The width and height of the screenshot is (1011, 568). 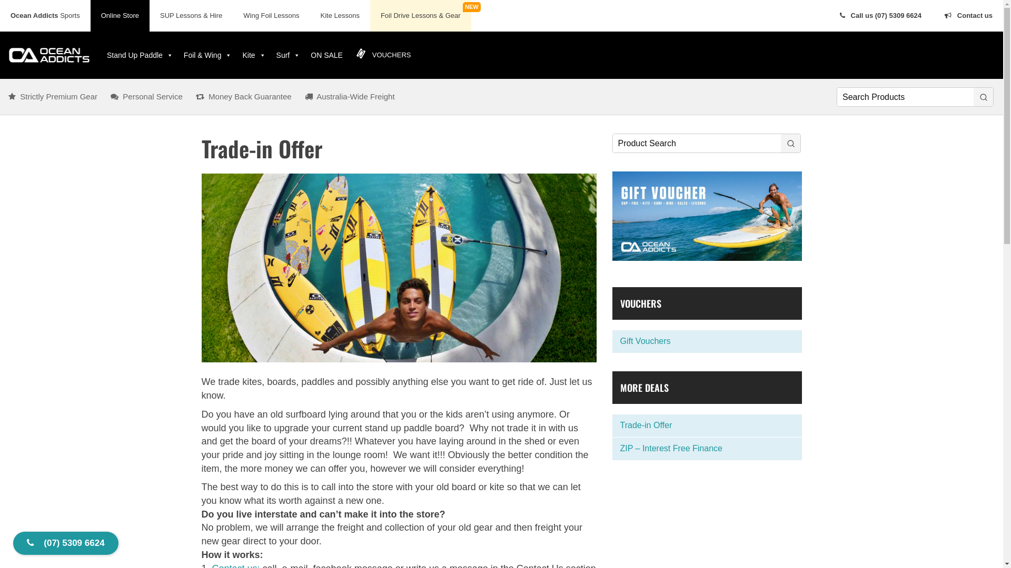 What do you see at coordinates (208, 55) in the screenshot?
I see `Foil & Wing` at bounding box center [208, 55].